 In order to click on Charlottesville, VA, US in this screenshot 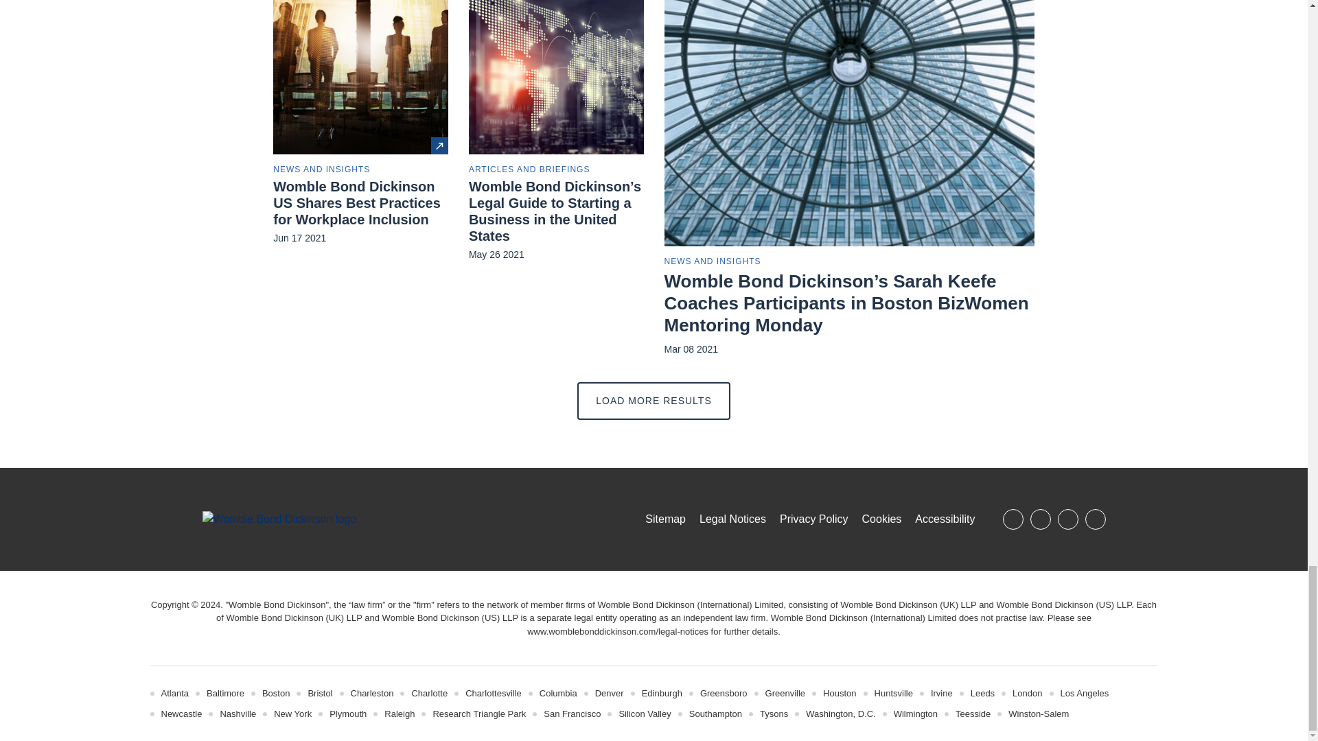, I will do `click(493, 693)`.